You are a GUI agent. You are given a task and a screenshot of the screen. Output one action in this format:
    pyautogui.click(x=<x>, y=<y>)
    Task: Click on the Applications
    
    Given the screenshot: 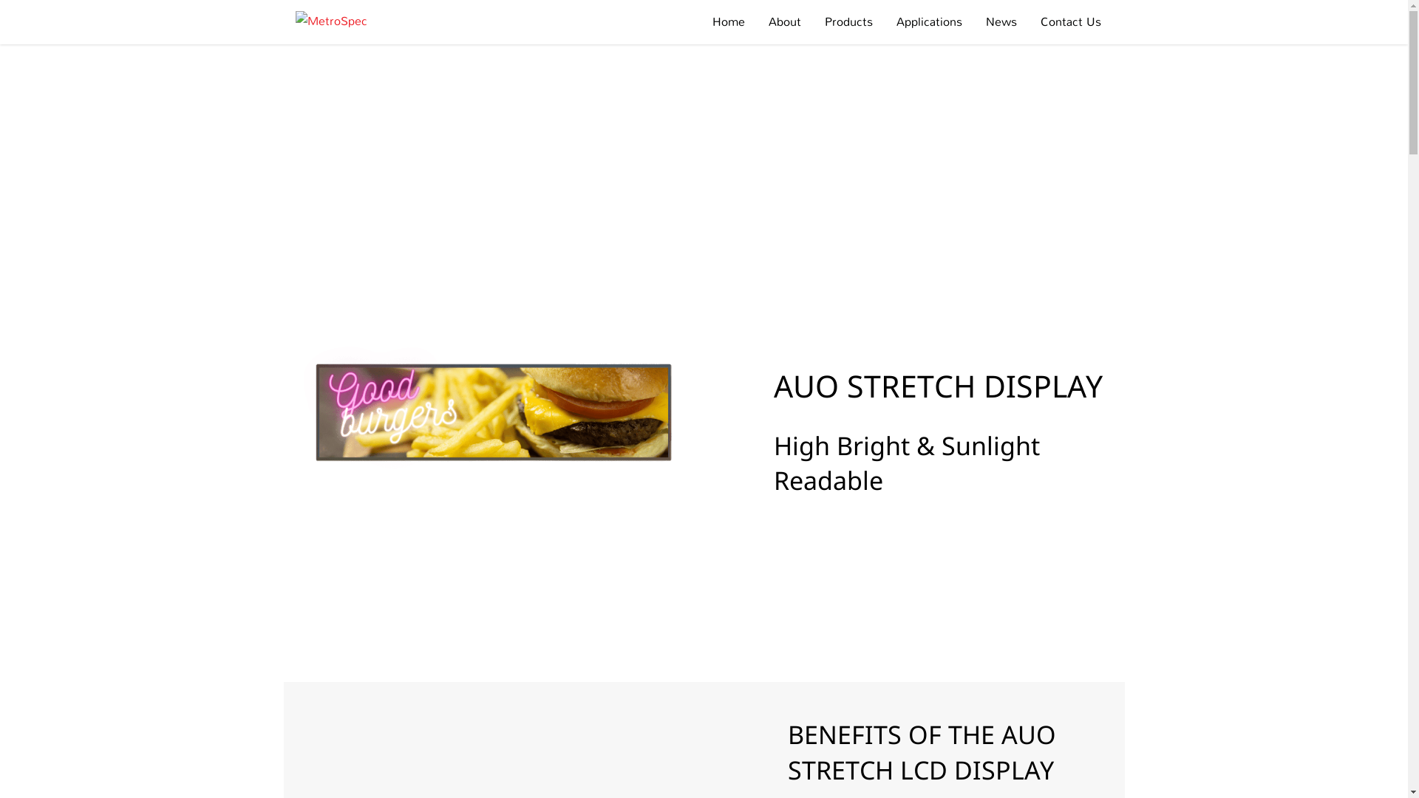 What is the action you would take?
    pyautogui.click(x=928, y=22)
    